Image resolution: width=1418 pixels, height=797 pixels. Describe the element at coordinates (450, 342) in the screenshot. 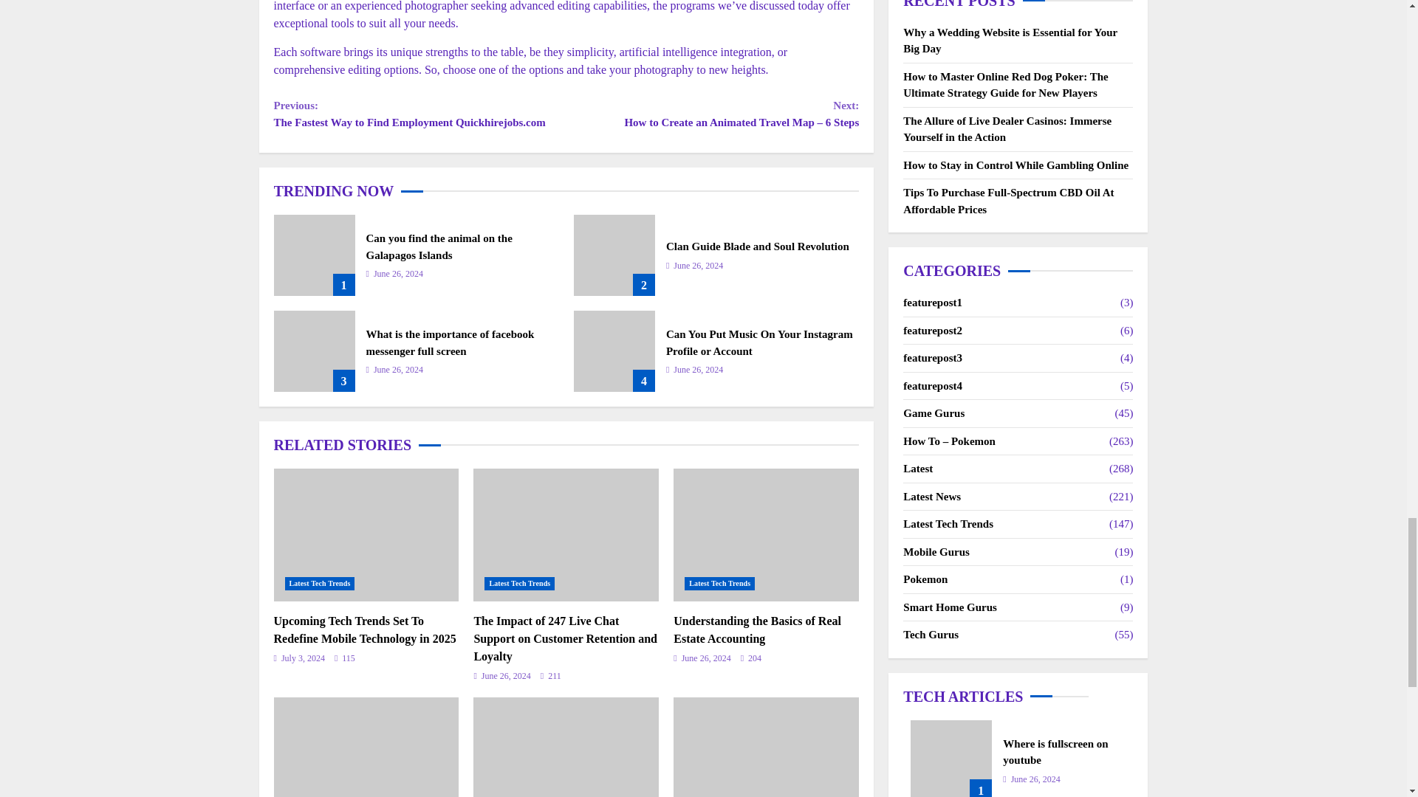

I see `What is the importance of facebook messenger full screen` at that location.